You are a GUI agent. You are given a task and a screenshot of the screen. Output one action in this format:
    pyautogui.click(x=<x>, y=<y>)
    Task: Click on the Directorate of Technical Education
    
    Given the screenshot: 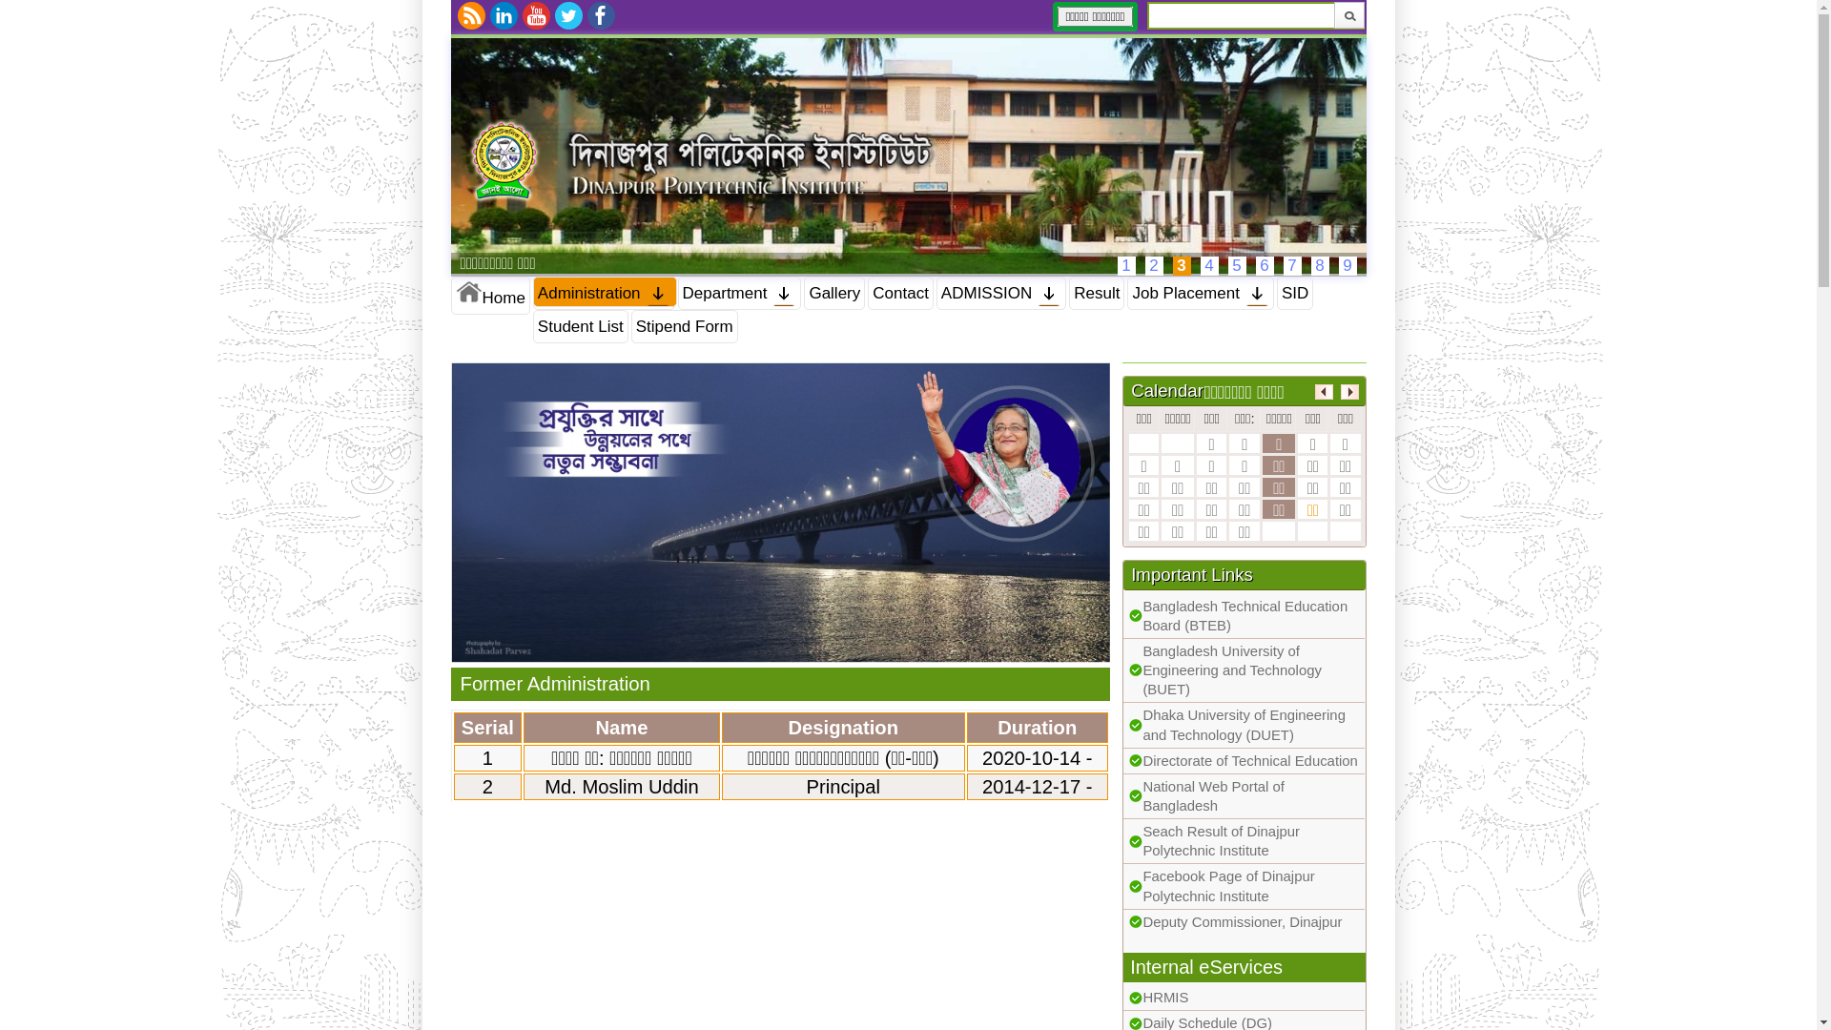 What is the action you would take?
    pyautogui.click(x=1249, y=761)
    